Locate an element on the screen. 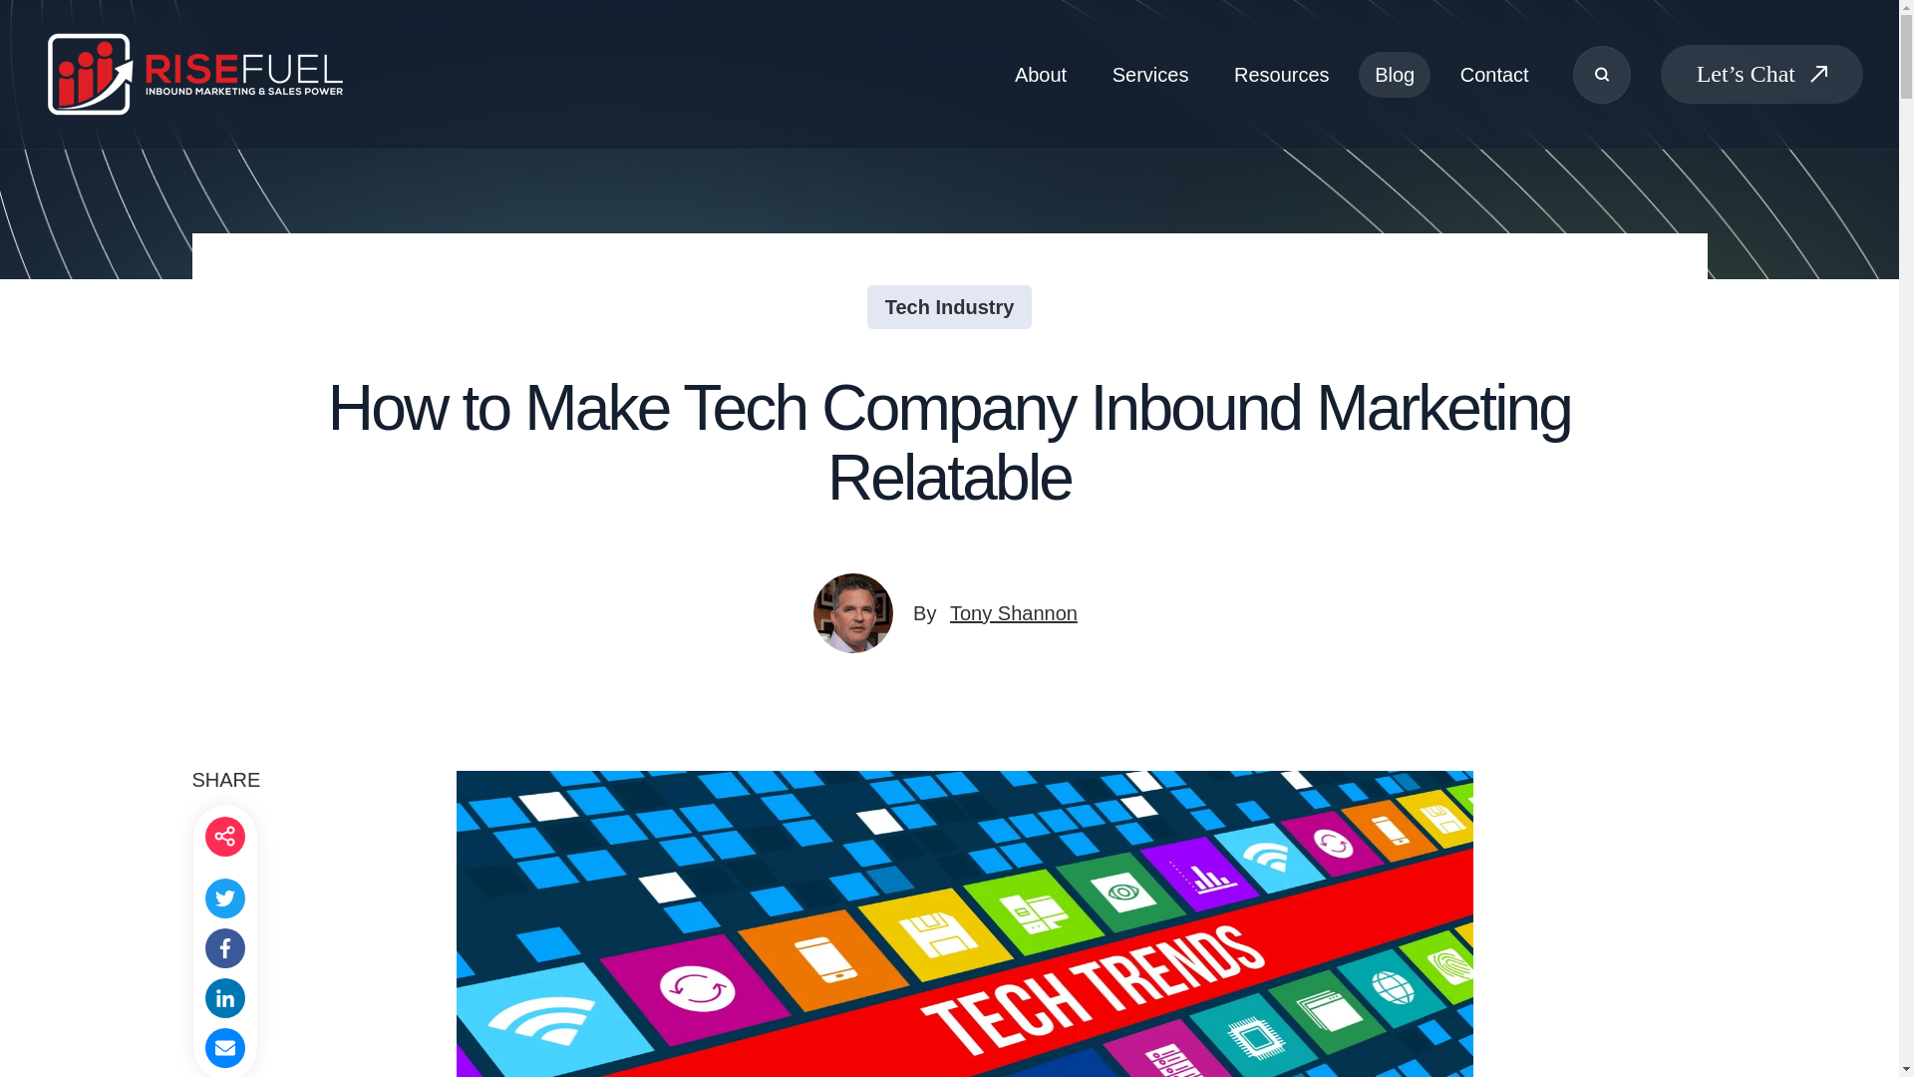 This screenshot has width=1914, height=1077. About is located at coordinates (1041, 74).